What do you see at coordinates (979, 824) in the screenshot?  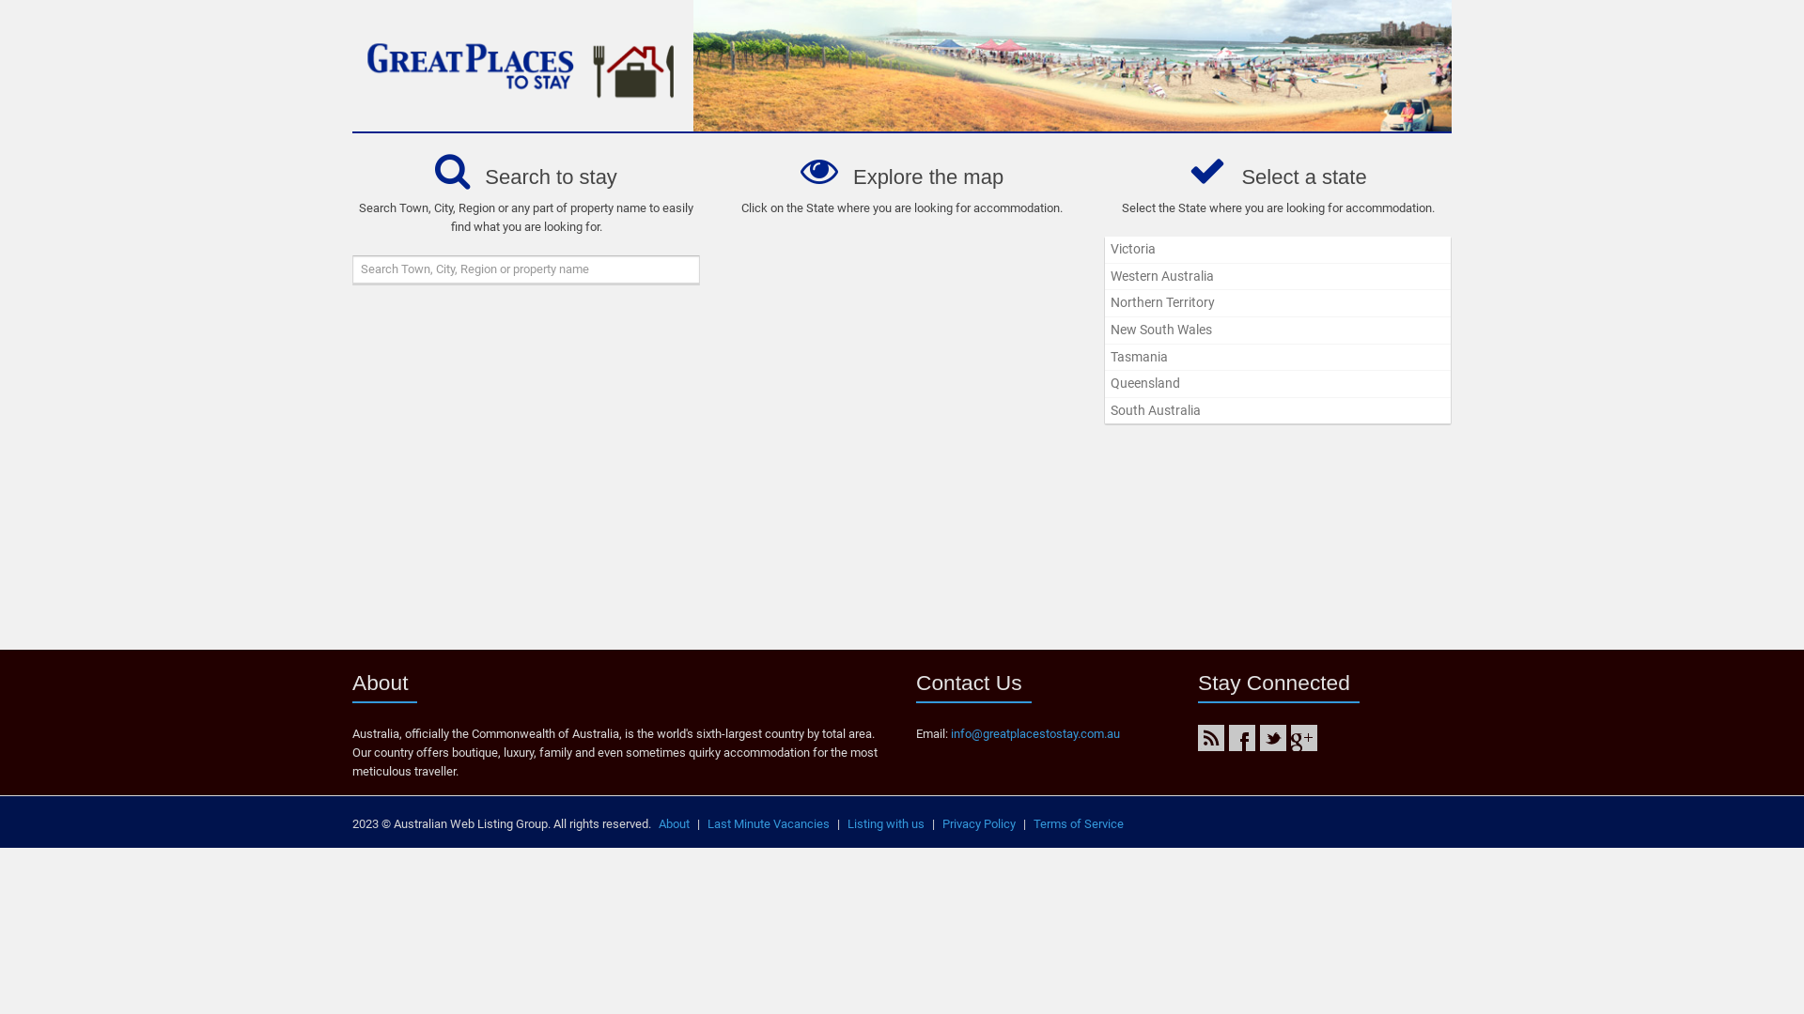 I see `Privacy Policy` at bounding box center [979, 824].